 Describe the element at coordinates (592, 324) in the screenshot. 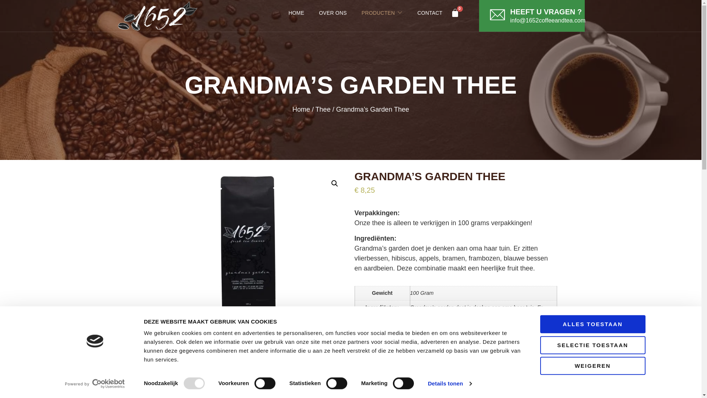

I see `ALLES TOESTAAN` at that location.